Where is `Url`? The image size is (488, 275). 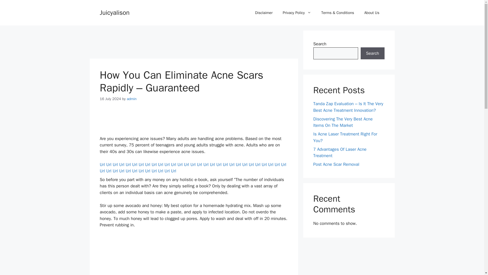 Url is located at coordinates (283, 164).